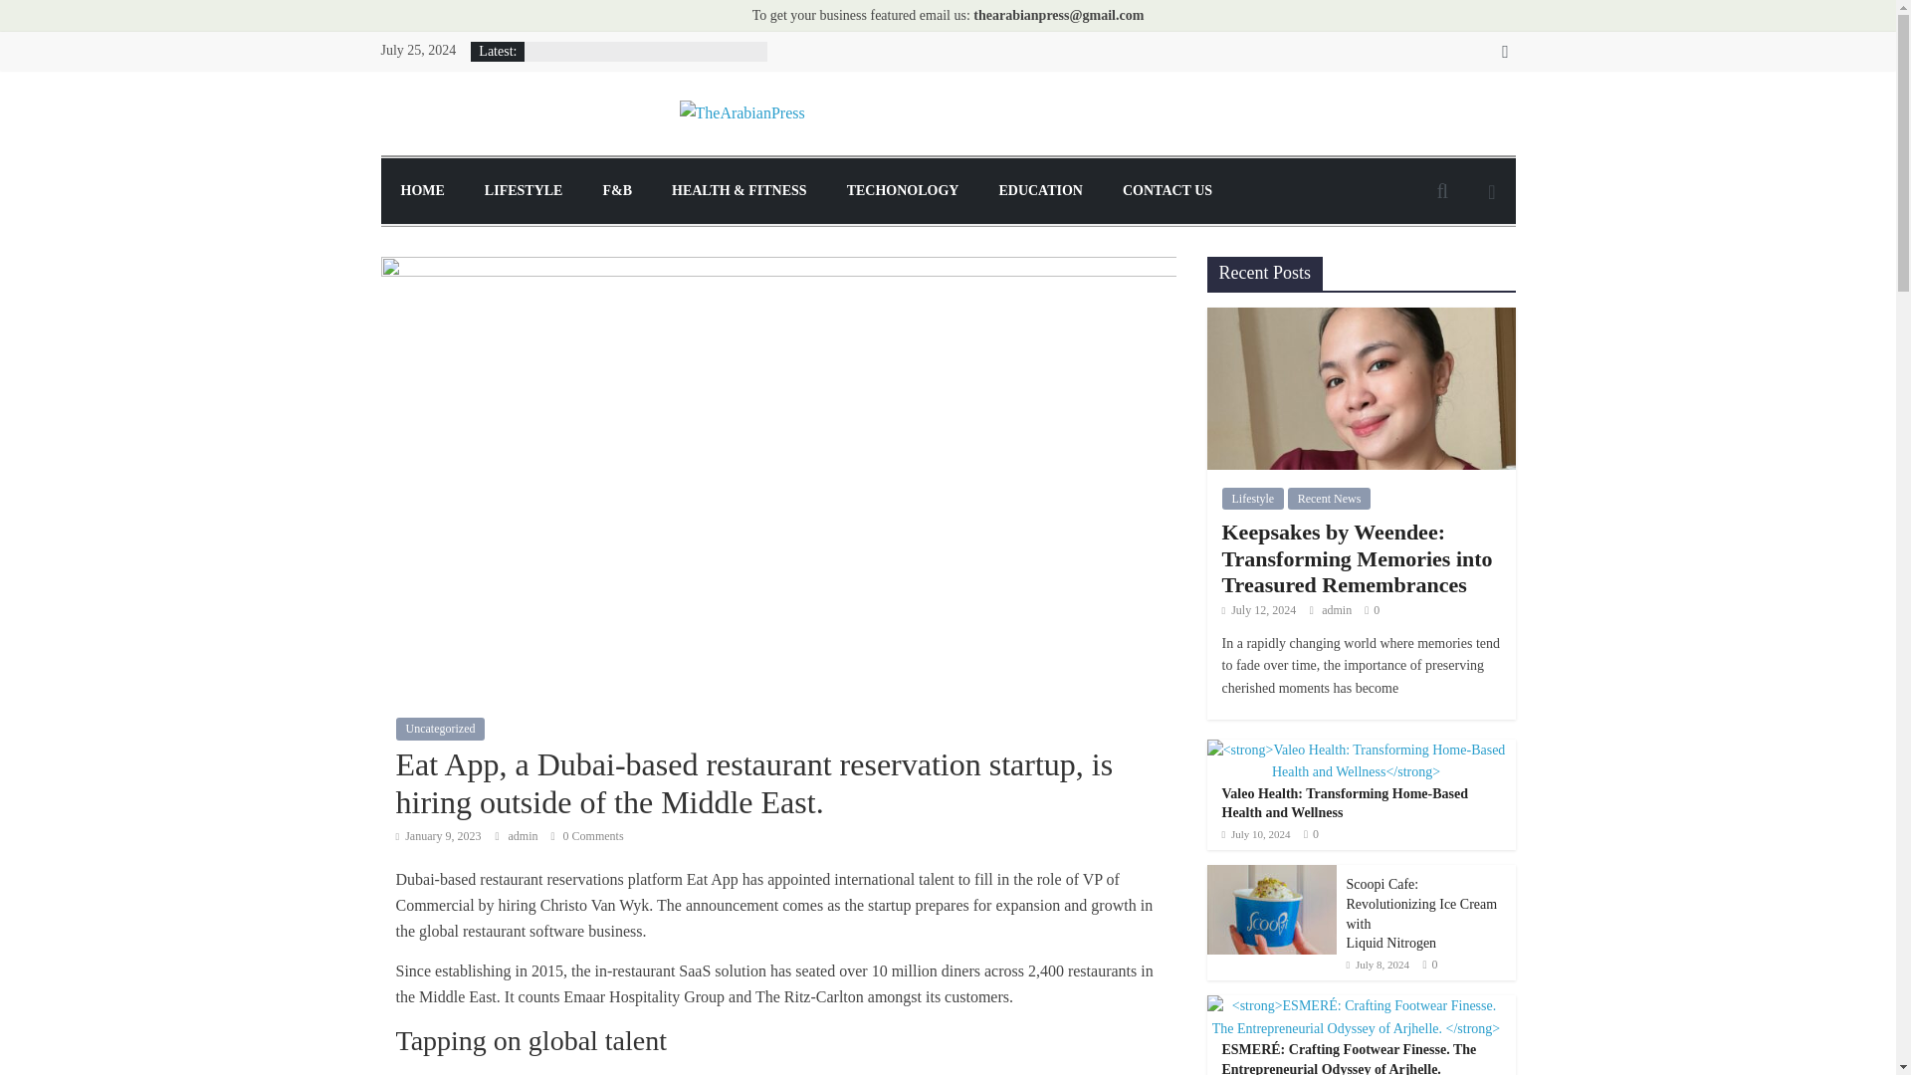 This screenshot has height=1075, width=1911. Describe the element at coordinates (440, 729) in the screenshot. I see `Uncategorized` at that location.